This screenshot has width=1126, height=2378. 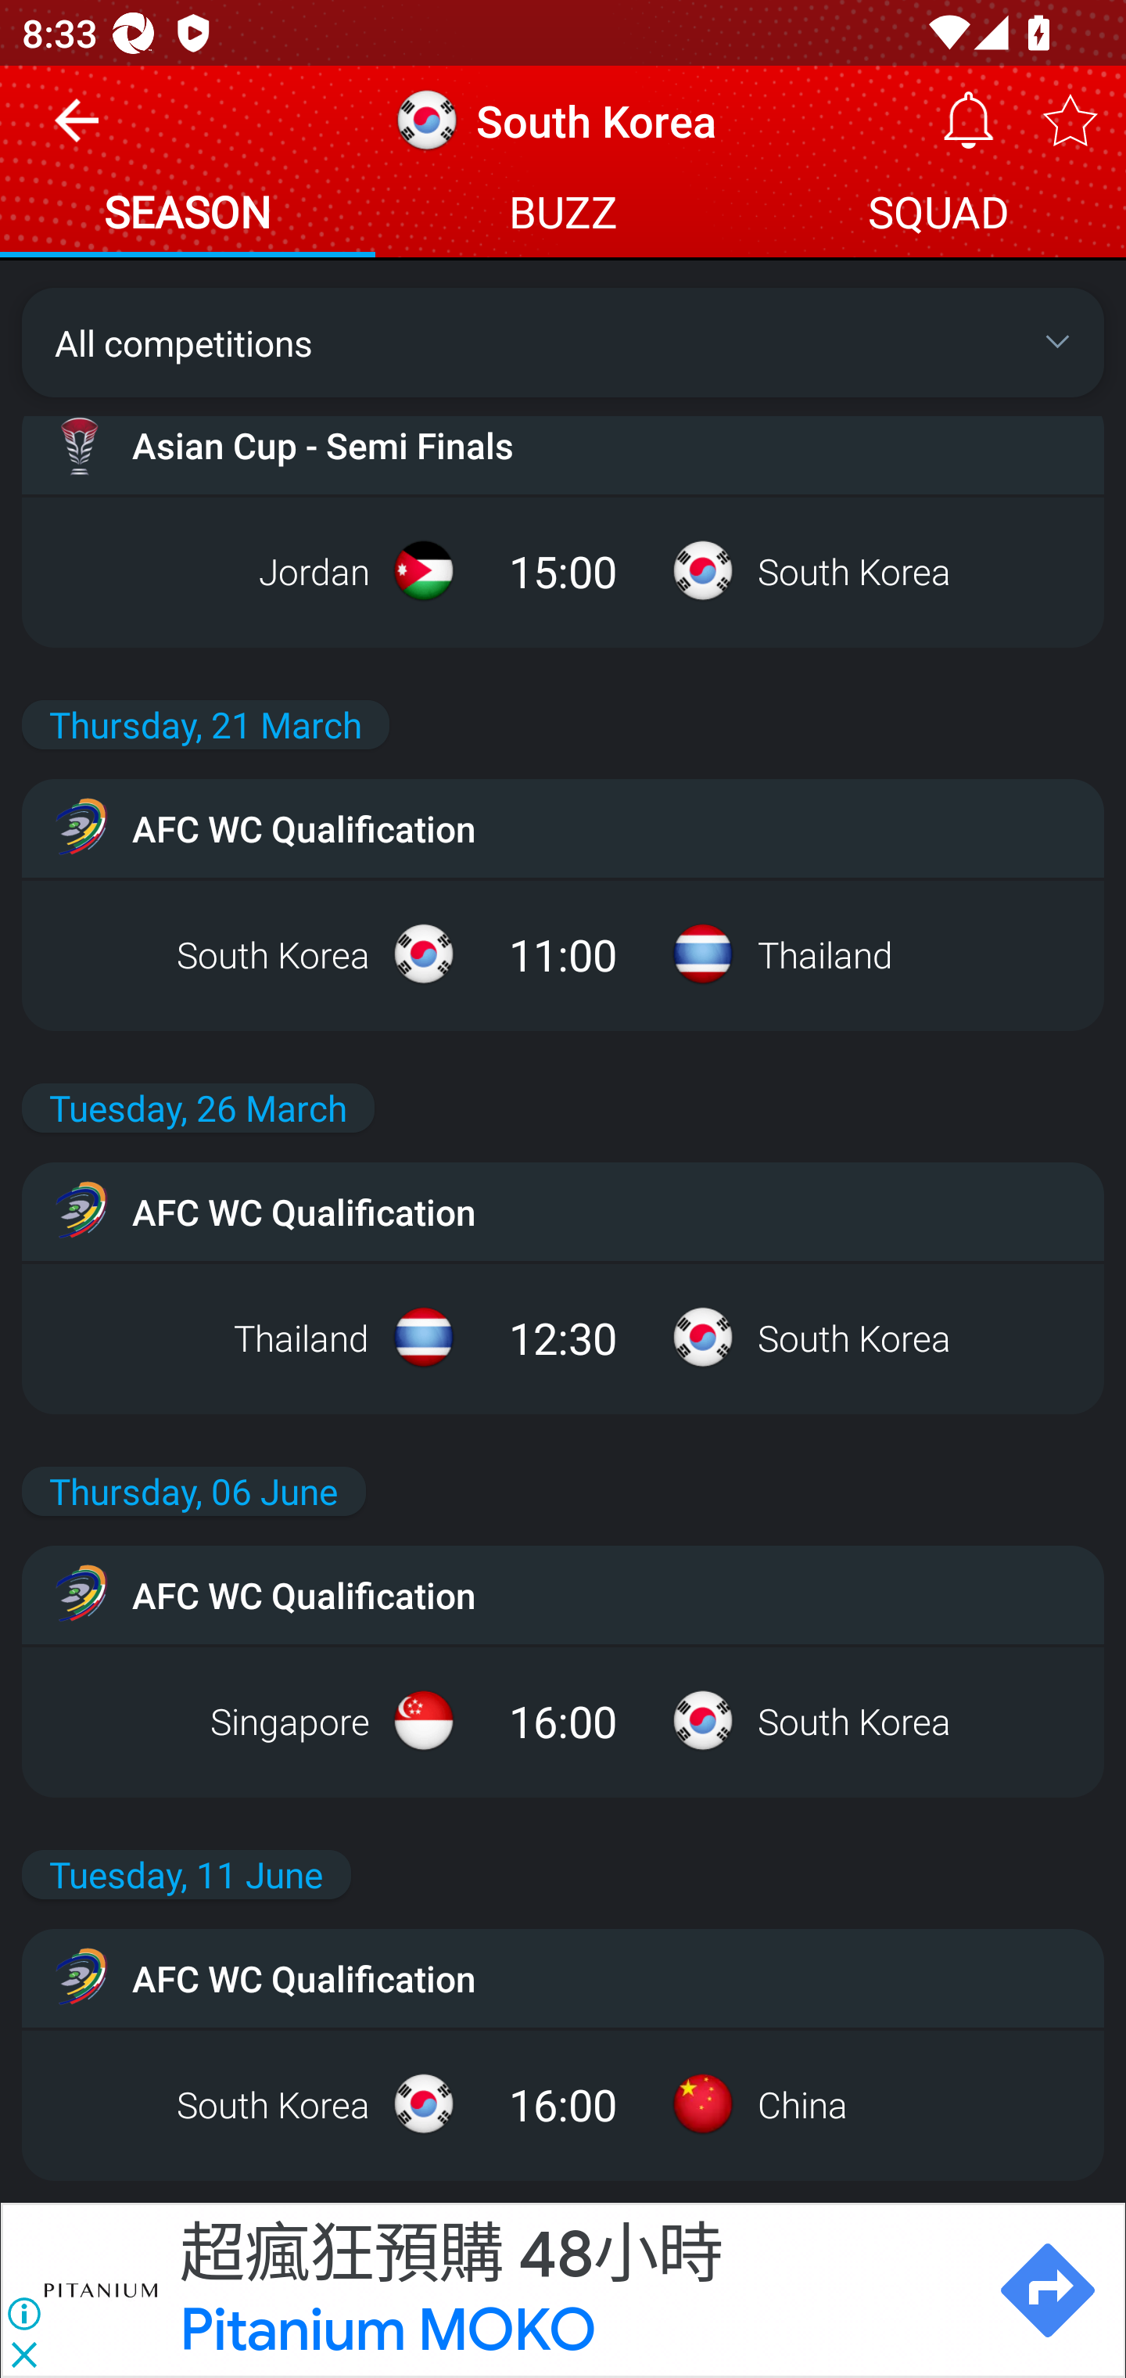 What do you see at coordinates (77, 131) in the screenshot?
I see `Navigate up` at bounding box center [77, 131].